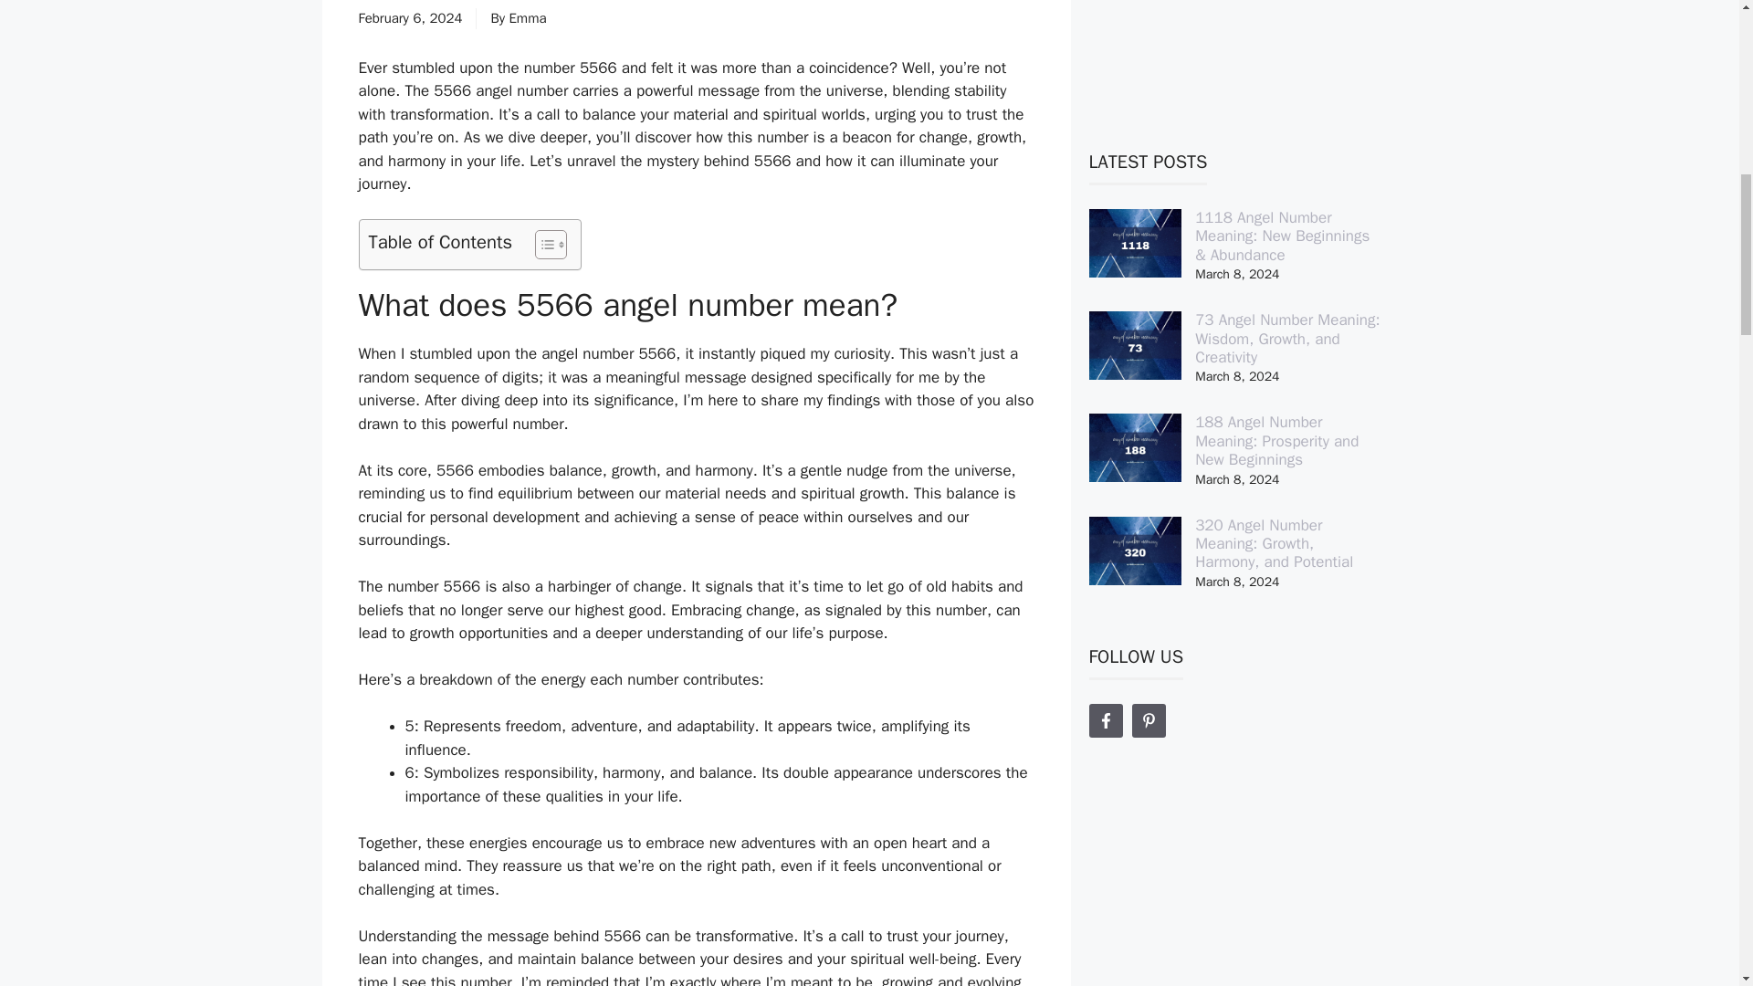 This screenshot has height=986, width=1753. I want to click on Advertisement, so click(1234, 44).